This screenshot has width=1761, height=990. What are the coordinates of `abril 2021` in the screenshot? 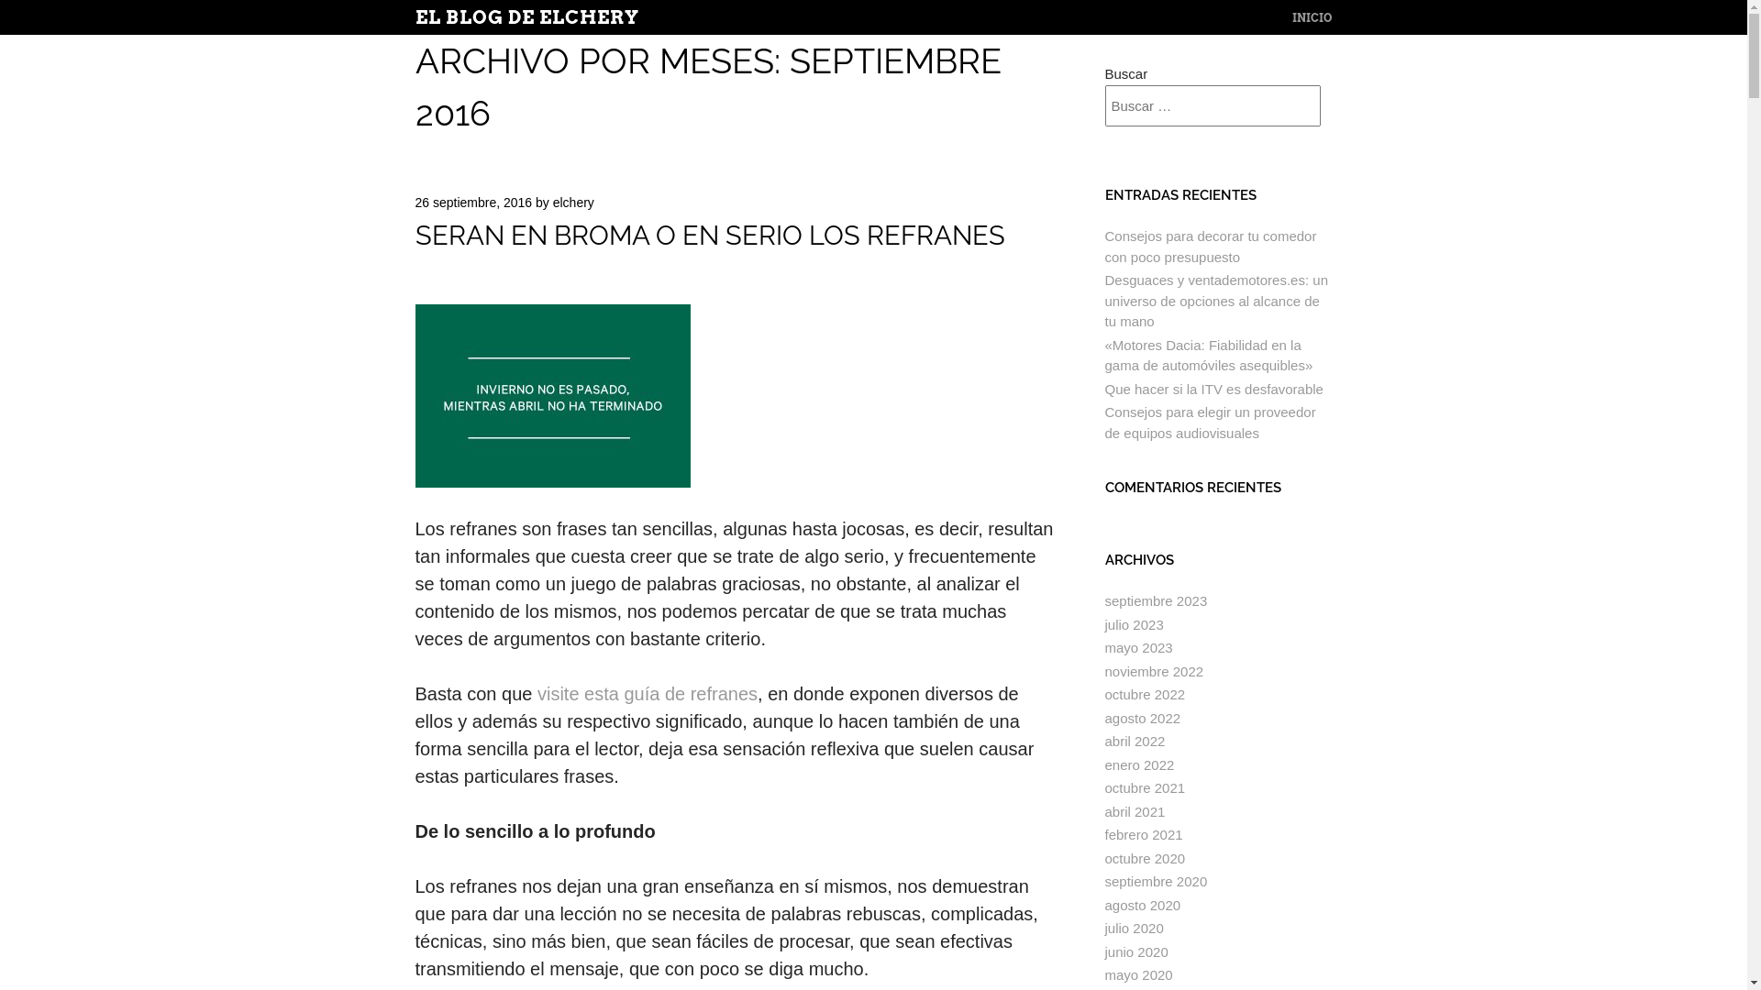 It's located at (1135, 811).